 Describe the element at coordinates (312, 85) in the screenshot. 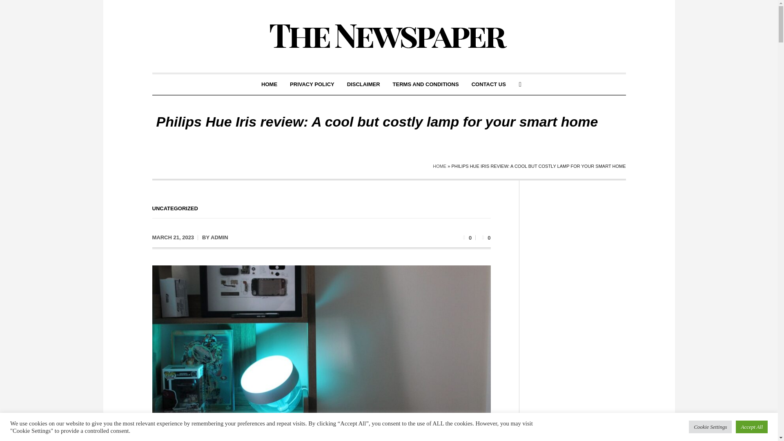

I see `PRIVACY POLICY` at that location.